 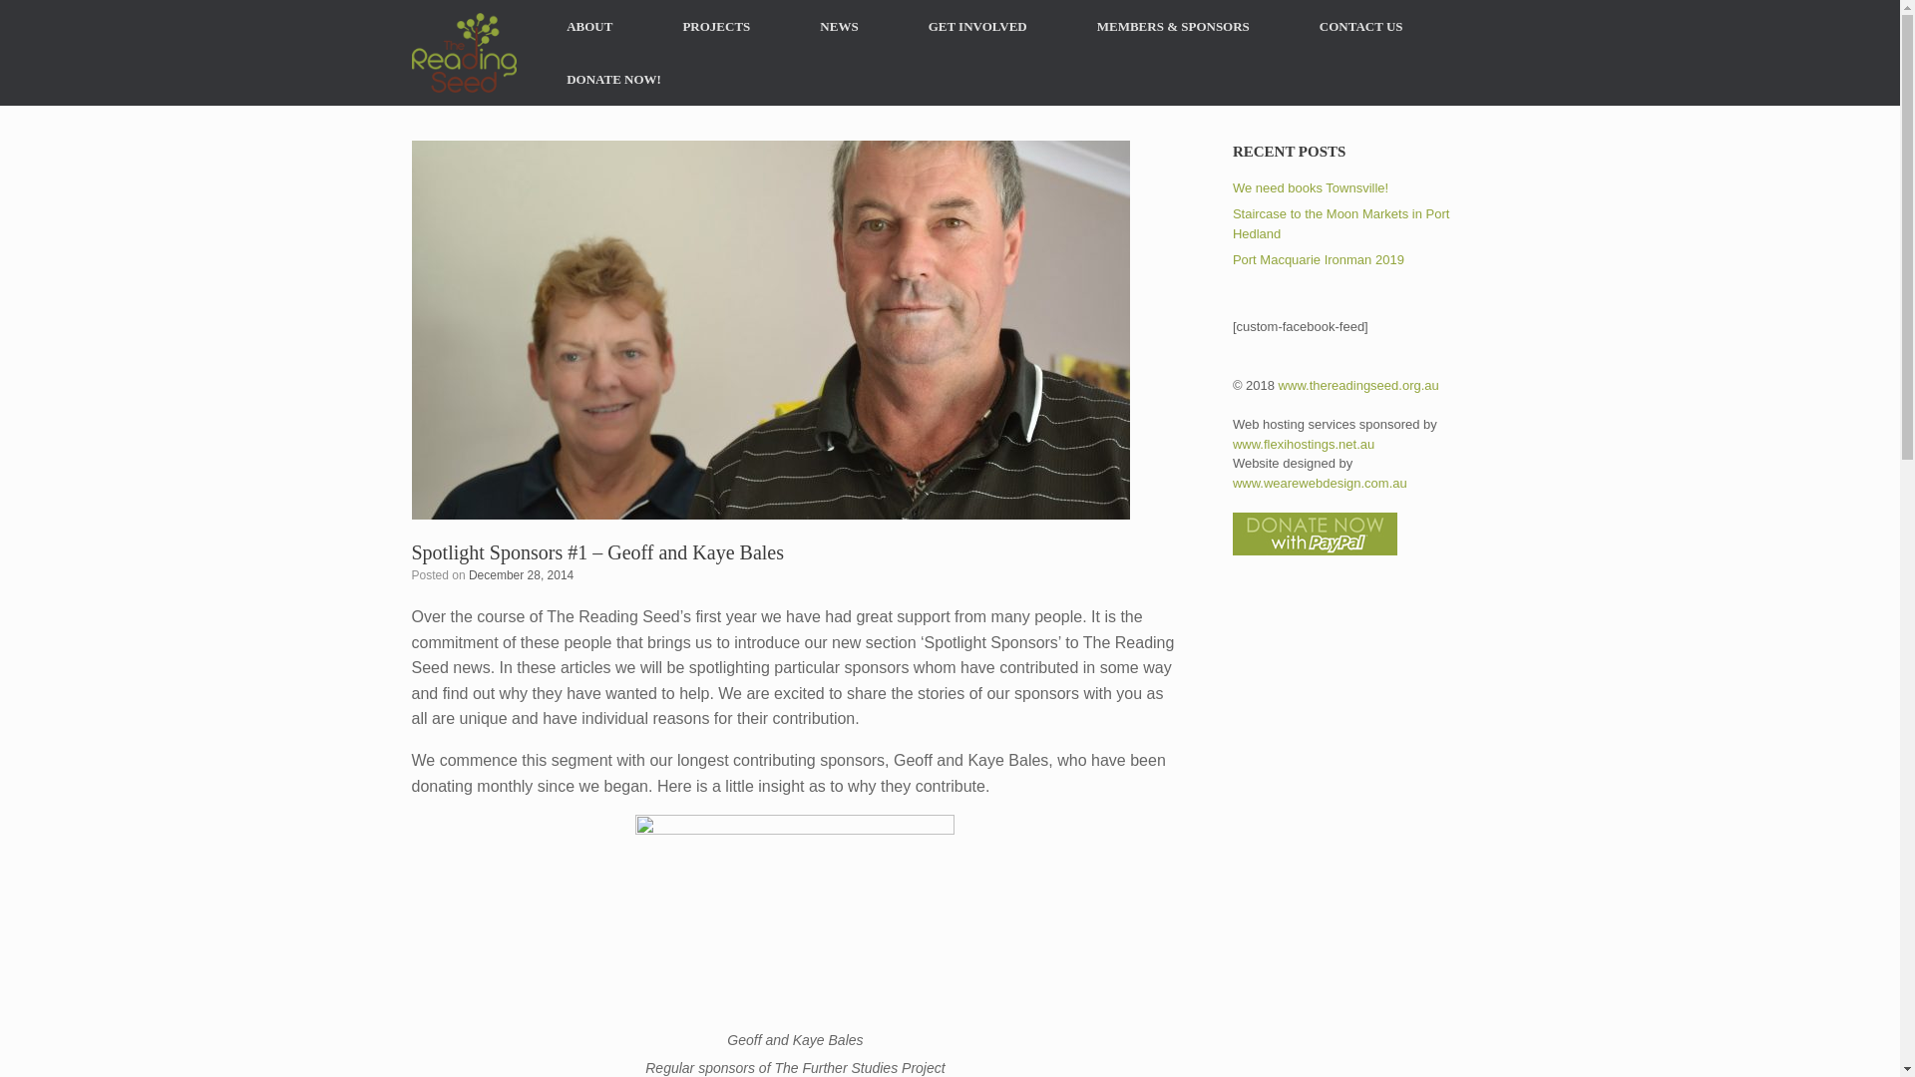 What do you see at coordinates (1321, 483) in the screenshot?
I see `www.wearewebdesign.com.au` at bounding box center [1321, 483].